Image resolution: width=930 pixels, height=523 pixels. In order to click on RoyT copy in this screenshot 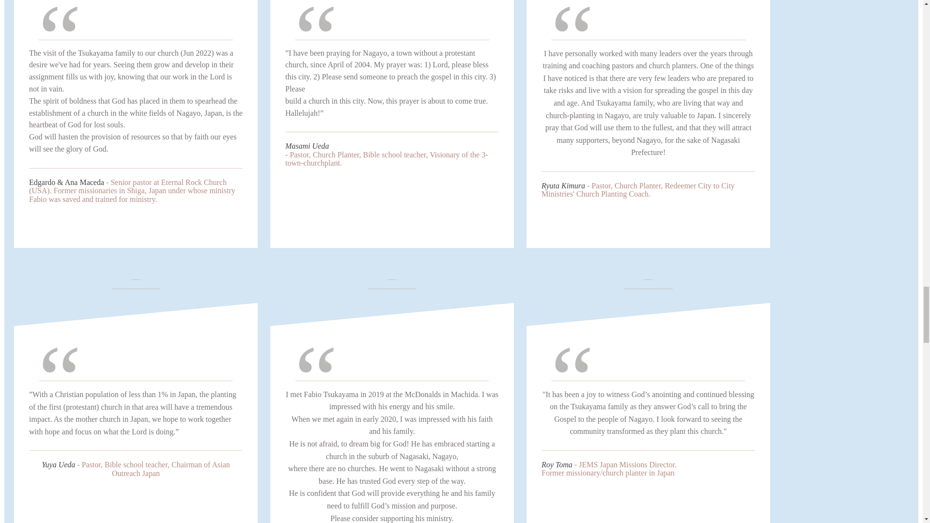, I will do `click(648, 315)`.